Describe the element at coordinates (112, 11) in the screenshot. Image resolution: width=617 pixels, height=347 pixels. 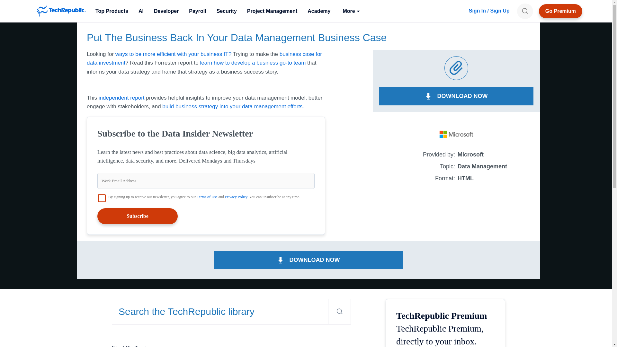
I see `Top Products` at that location.